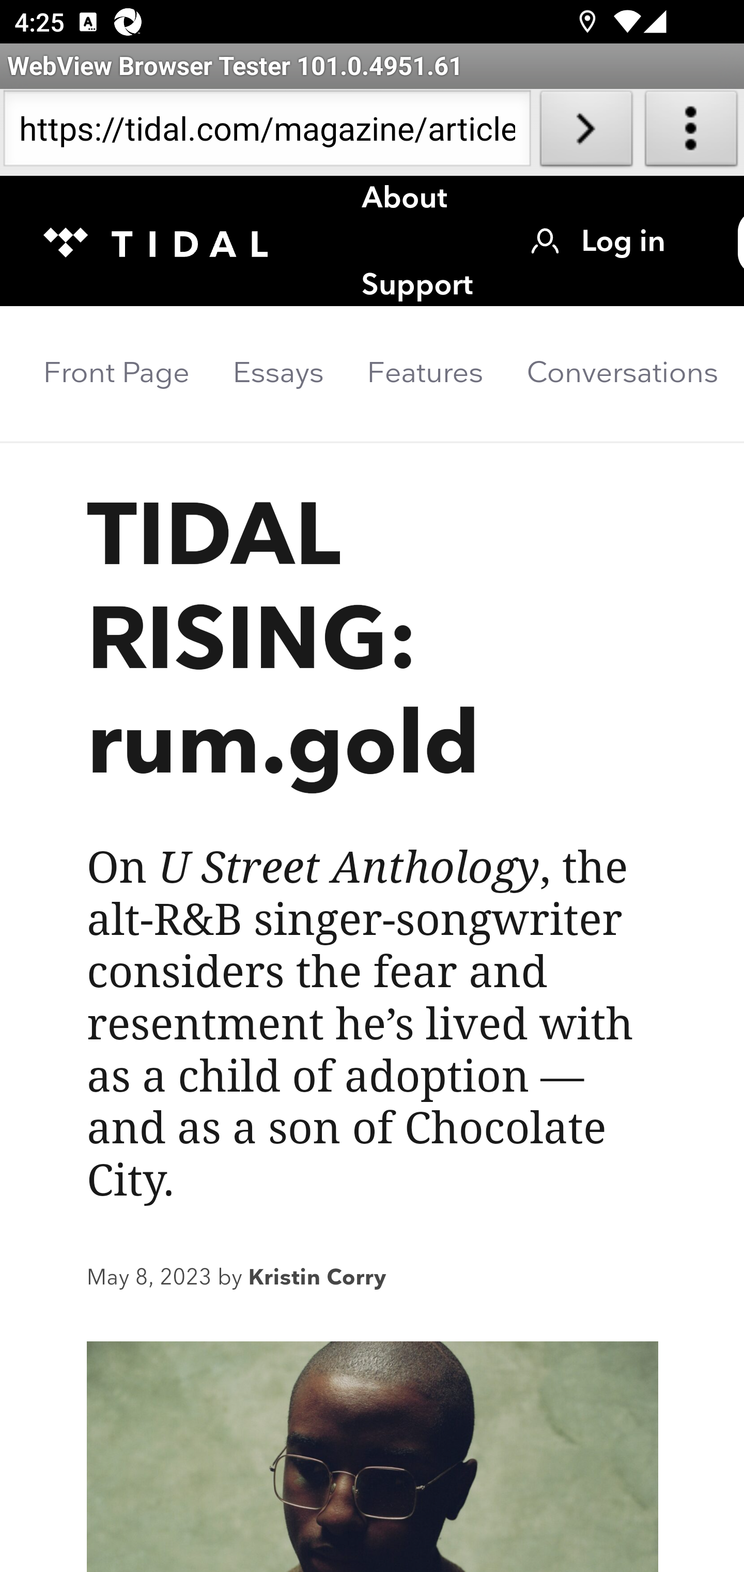 This screenshot has height=1572, width=744. Describe the element at coordinates (586, 132) in the screenshot. I see `Load URL` at that location.